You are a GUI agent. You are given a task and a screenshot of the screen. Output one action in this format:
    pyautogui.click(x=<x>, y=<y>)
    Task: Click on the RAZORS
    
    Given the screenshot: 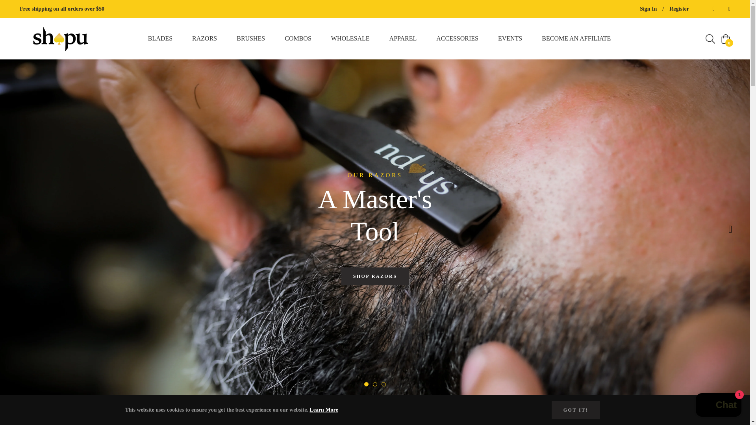 What is the action you would take?
    pyautogui.click(x=204, y=39)
    